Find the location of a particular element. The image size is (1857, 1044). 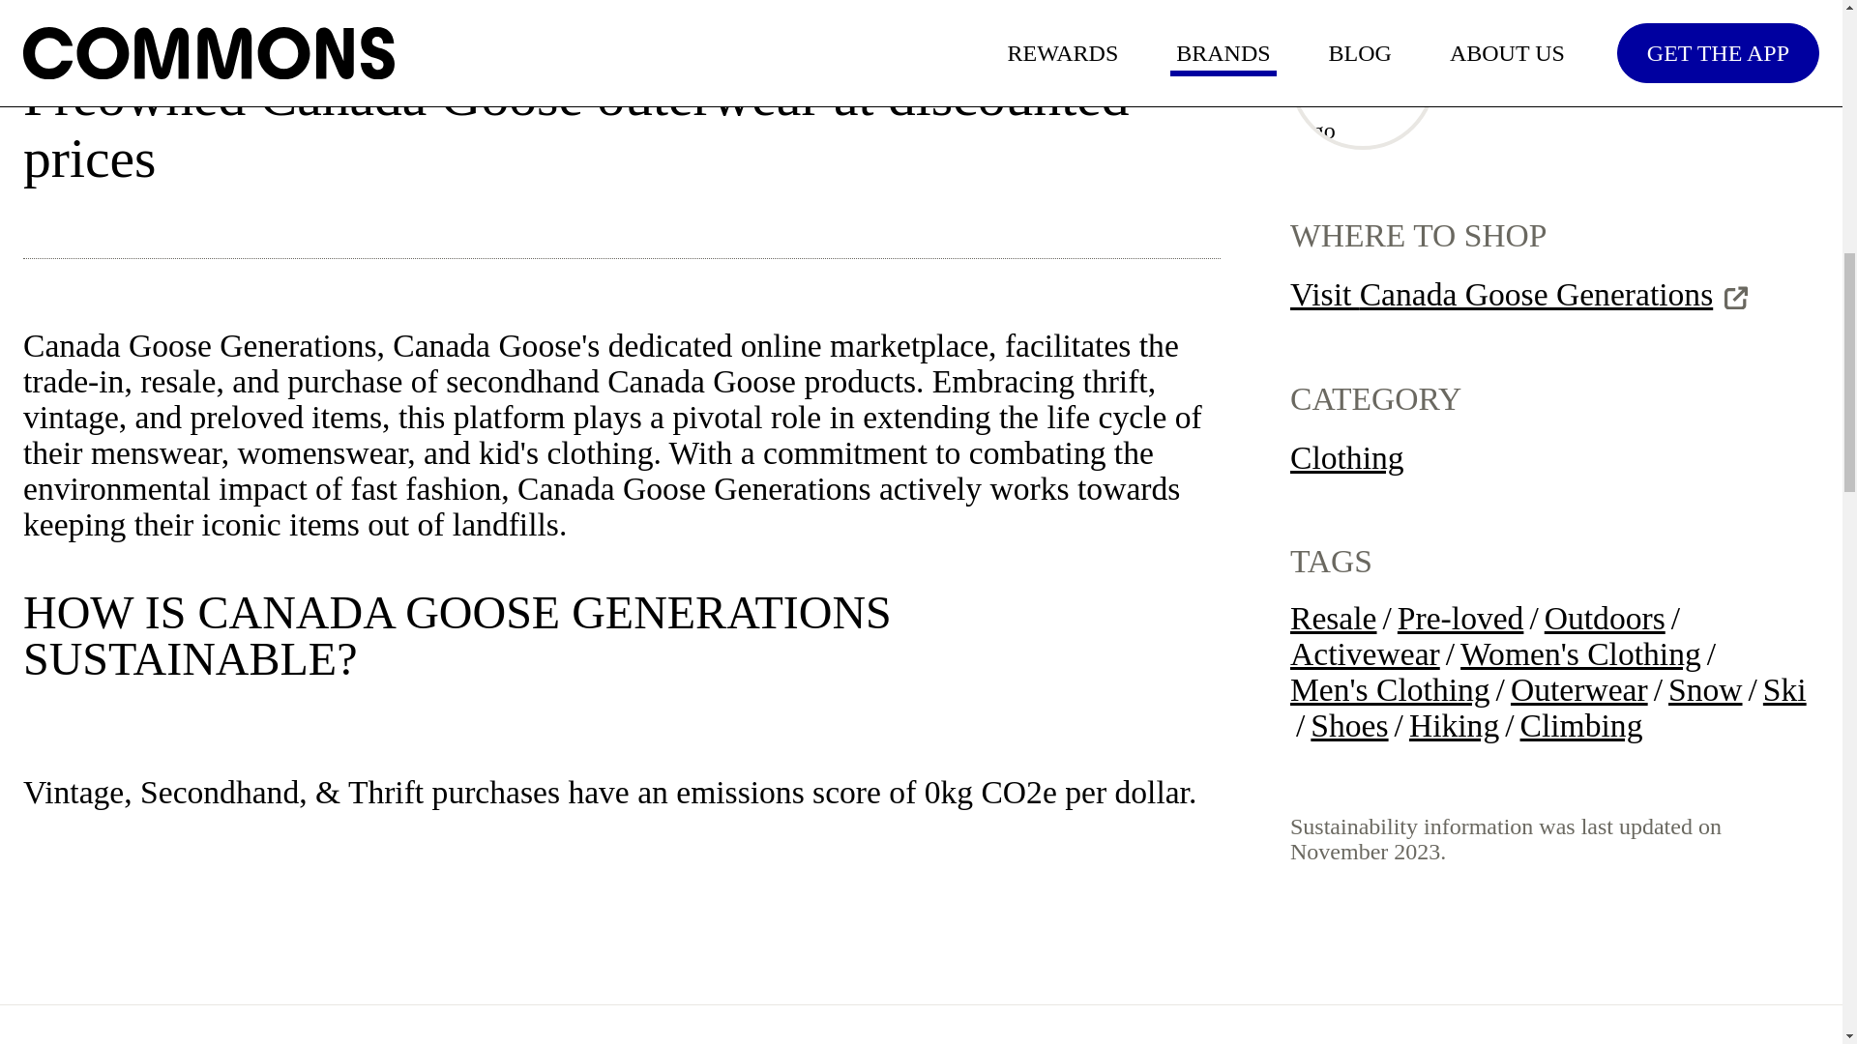

Shoes is located at coordinates (1348, 727).